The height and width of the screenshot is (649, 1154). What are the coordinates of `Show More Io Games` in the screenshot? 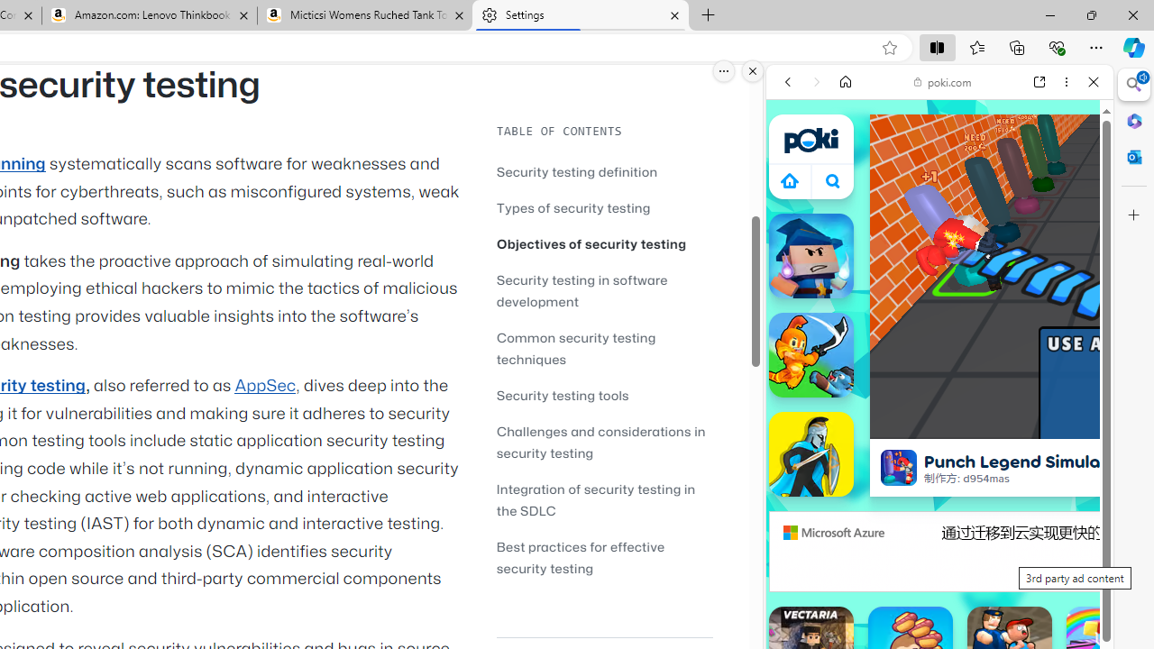 It's located at (1049, 559).